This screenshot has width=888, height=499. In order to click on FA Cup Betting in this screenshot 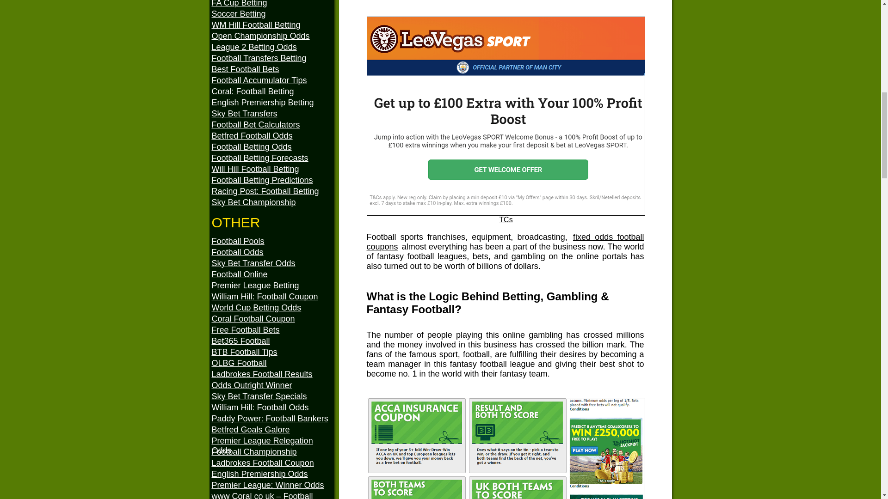, I will do `click(273, 5)`.